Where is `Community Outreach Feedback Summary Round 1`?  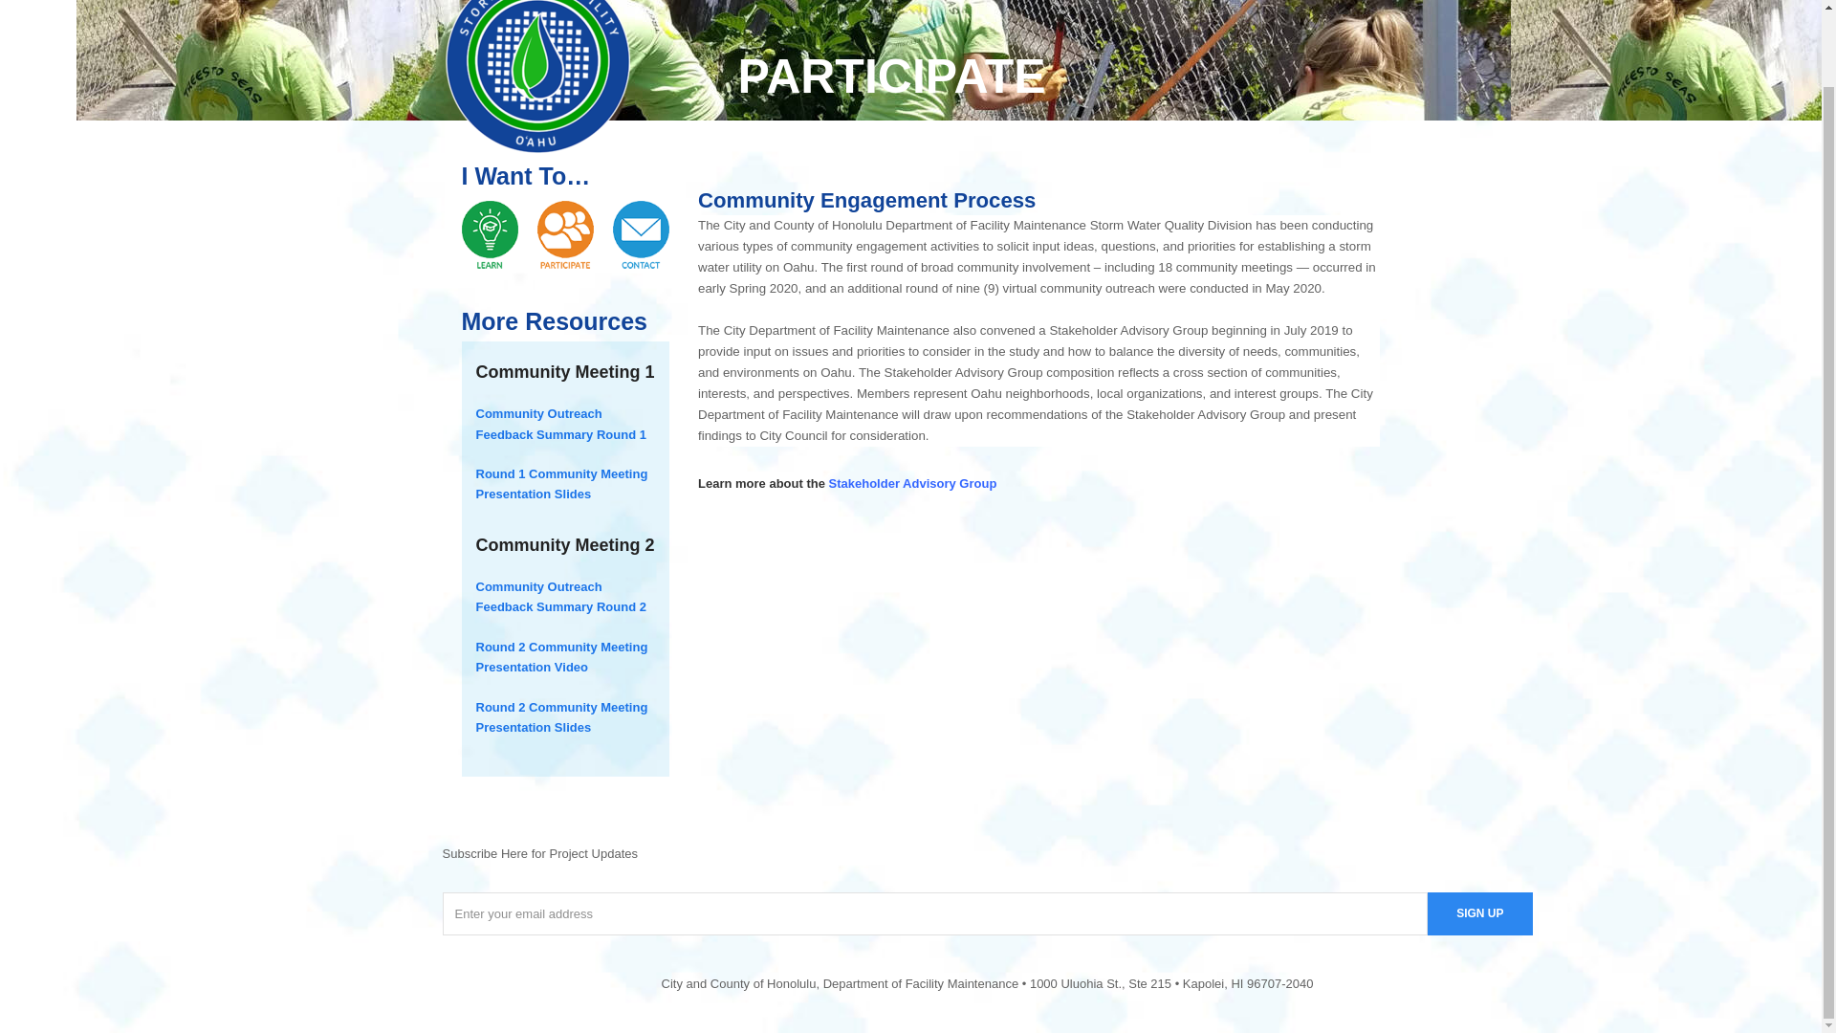 Community Outreach Feedback Summary Round 1 is located at coordinates (560, 424).